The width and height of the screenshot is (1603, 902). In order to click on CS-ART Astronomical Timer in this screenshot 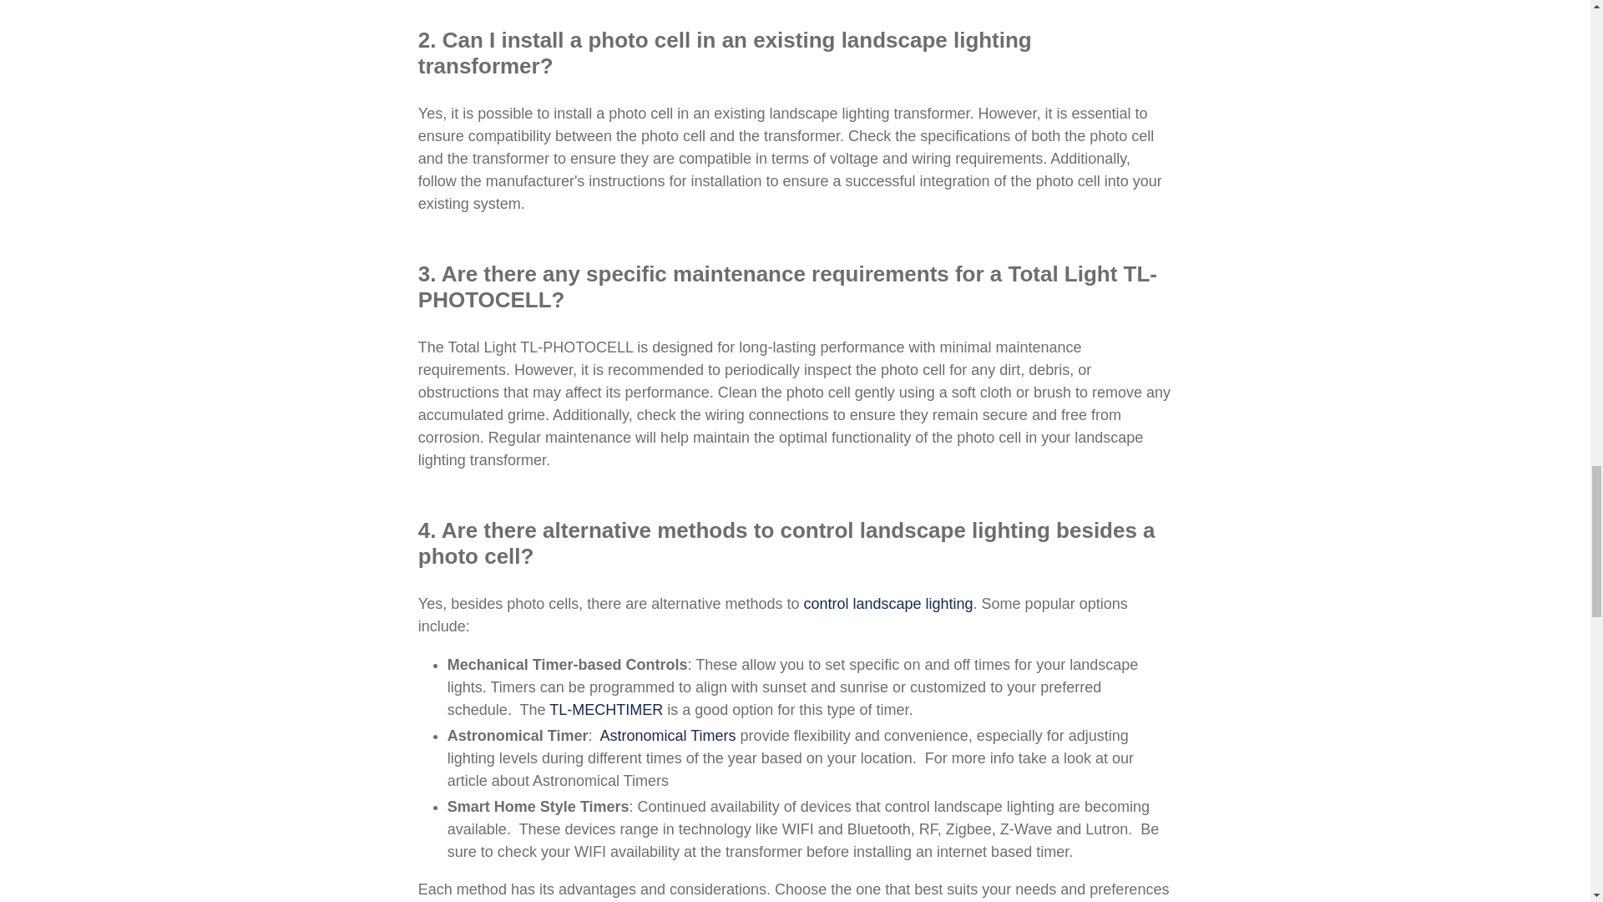, I will do `click(668, 736)`.